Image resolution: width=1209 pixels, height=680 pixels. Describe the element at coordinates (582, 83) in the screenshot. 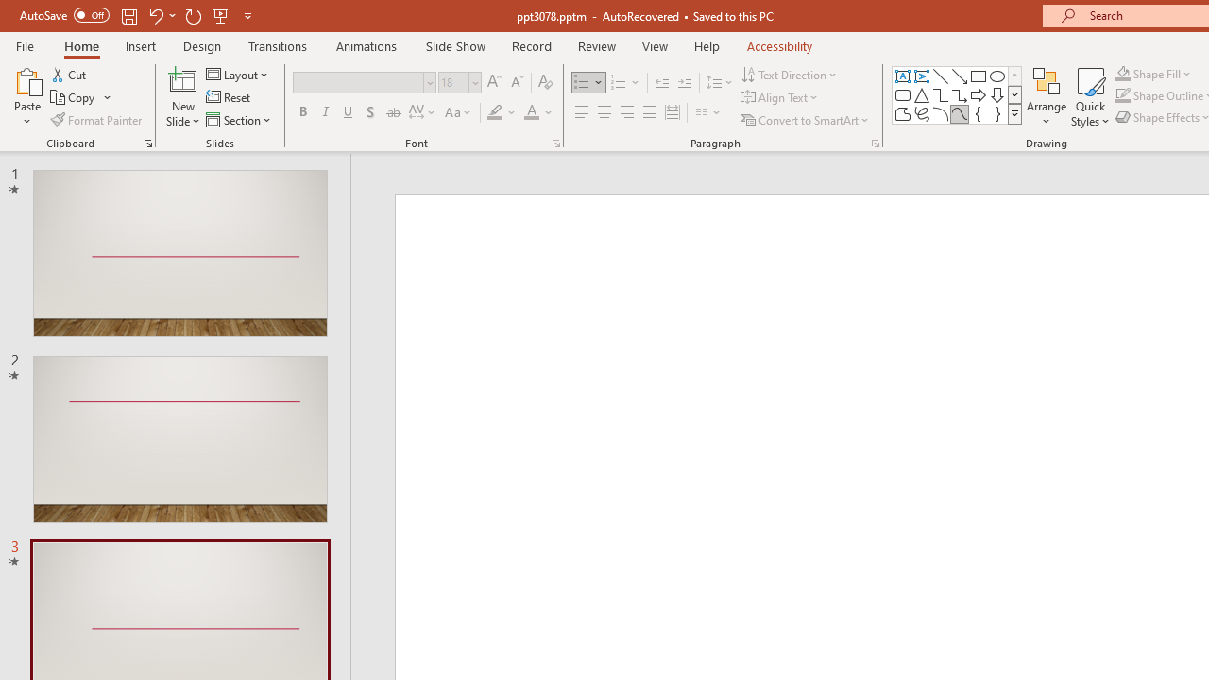

I see `Bullets` at that location.